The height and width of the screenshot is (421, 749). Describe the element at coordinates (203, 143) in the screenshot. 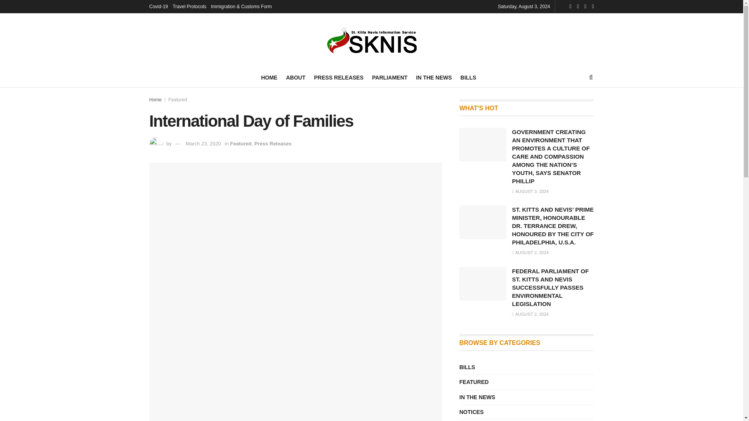

I see `March 23, 2020` at that location.